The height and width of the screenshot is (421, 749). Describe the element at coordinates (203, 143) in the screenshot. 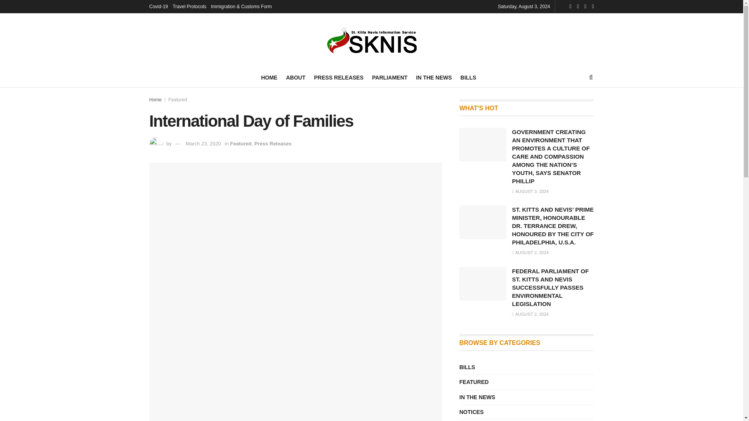

I see `March 23, 2020` at that location.